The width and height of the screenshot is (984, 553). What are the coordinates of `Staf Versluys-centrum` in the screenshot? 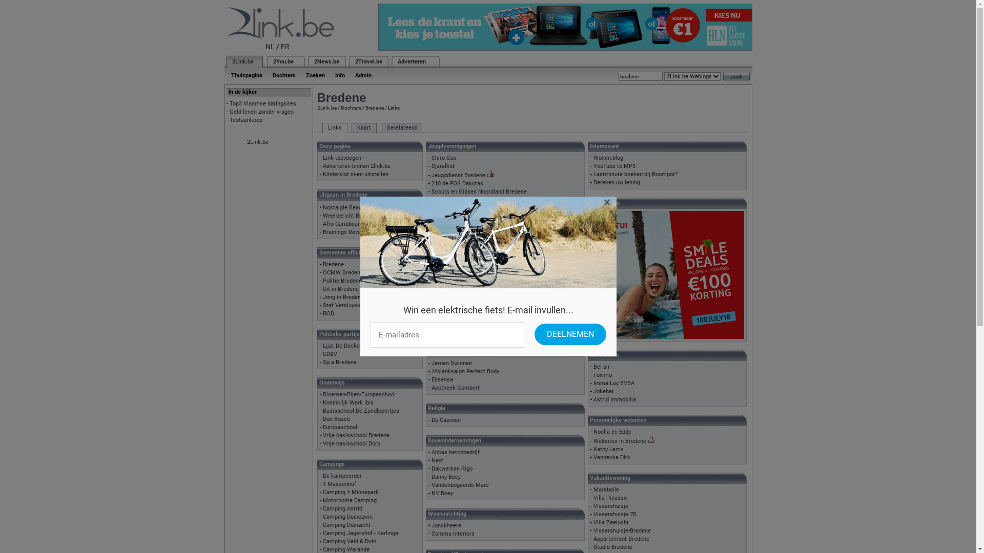 It's located at (352, 305).